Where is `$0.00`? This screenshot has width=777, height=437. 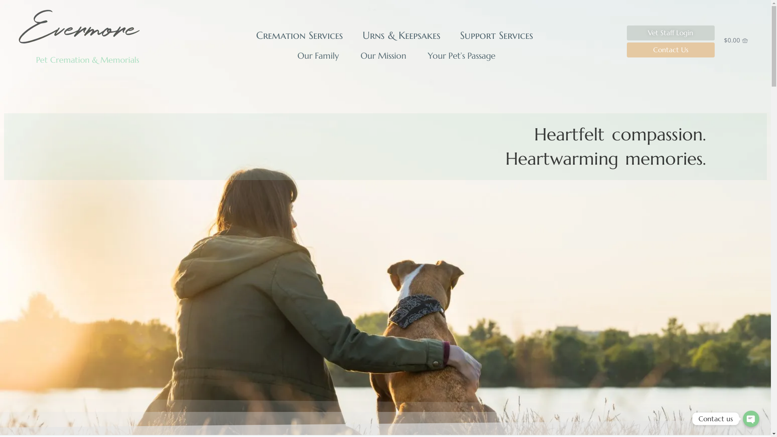 $0.00 is located at coordinates (736, 40).